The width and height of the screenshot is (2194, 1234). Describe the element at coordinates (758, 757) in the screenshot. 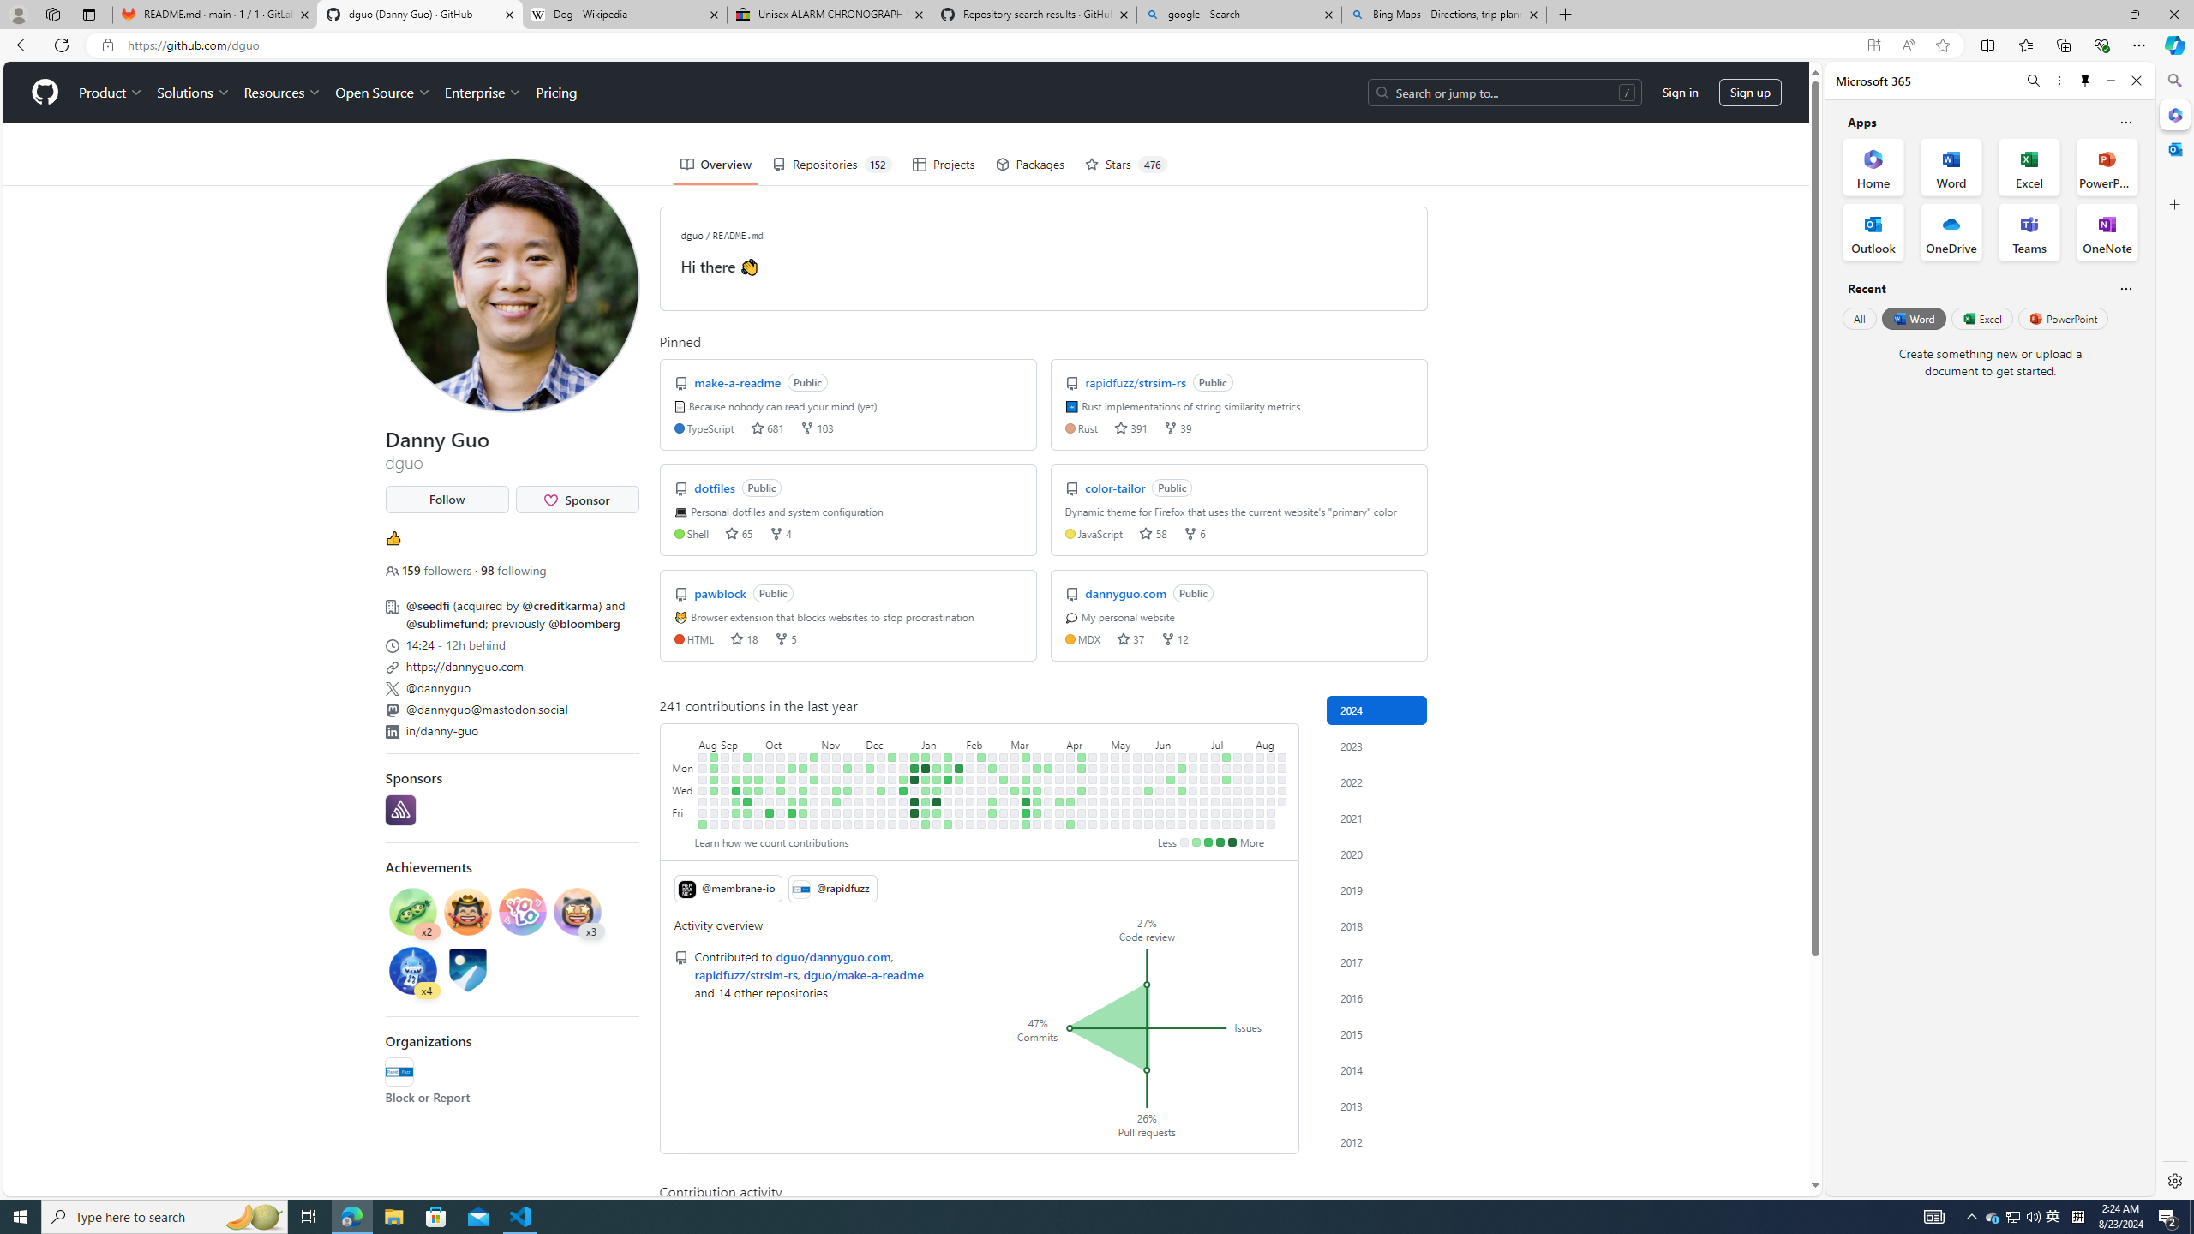

I see `No contributions on September 24th.` at that location.